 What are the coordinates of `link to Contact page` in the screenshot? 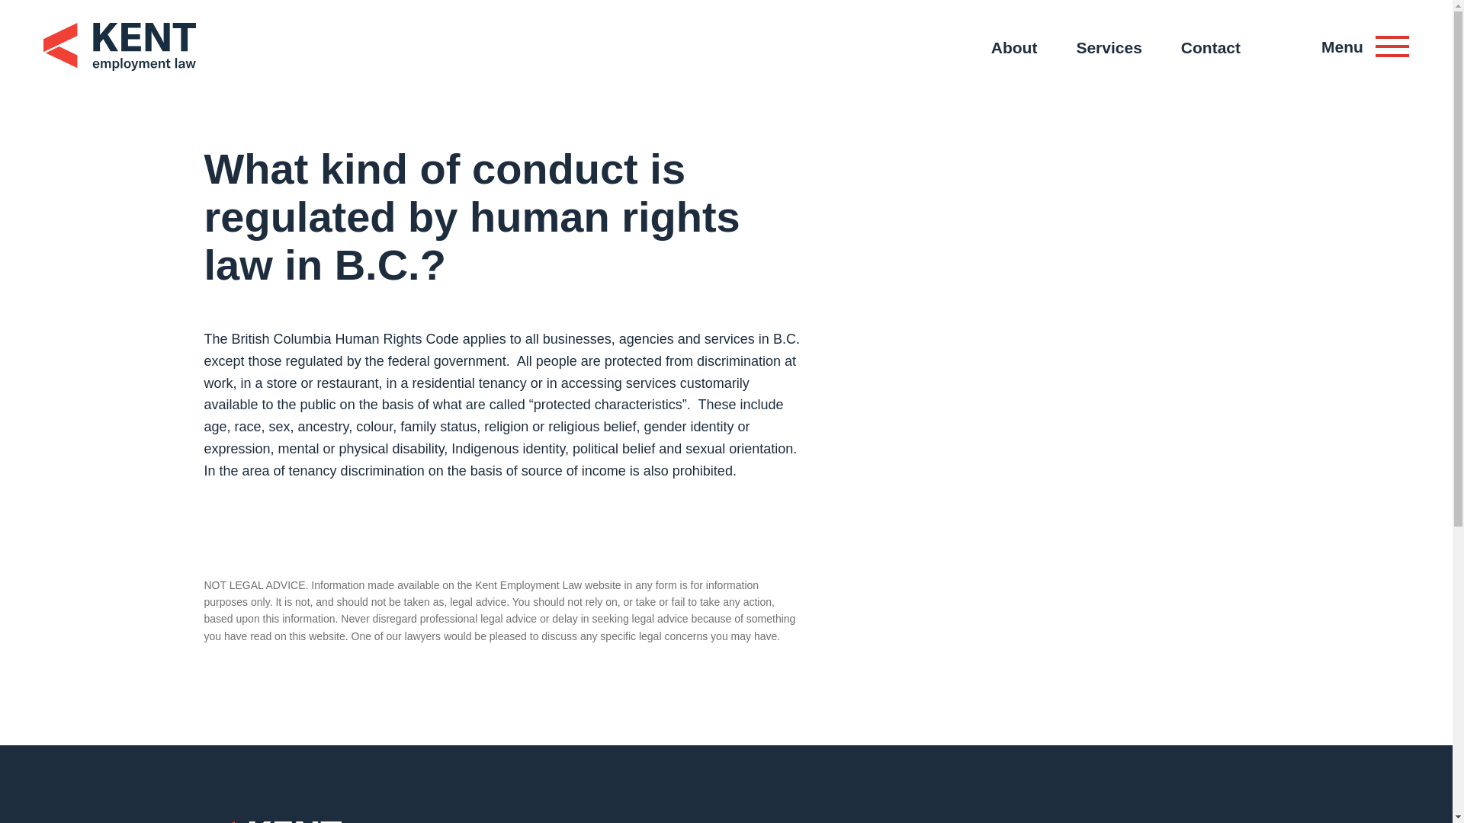 It's located at (1211, 49).